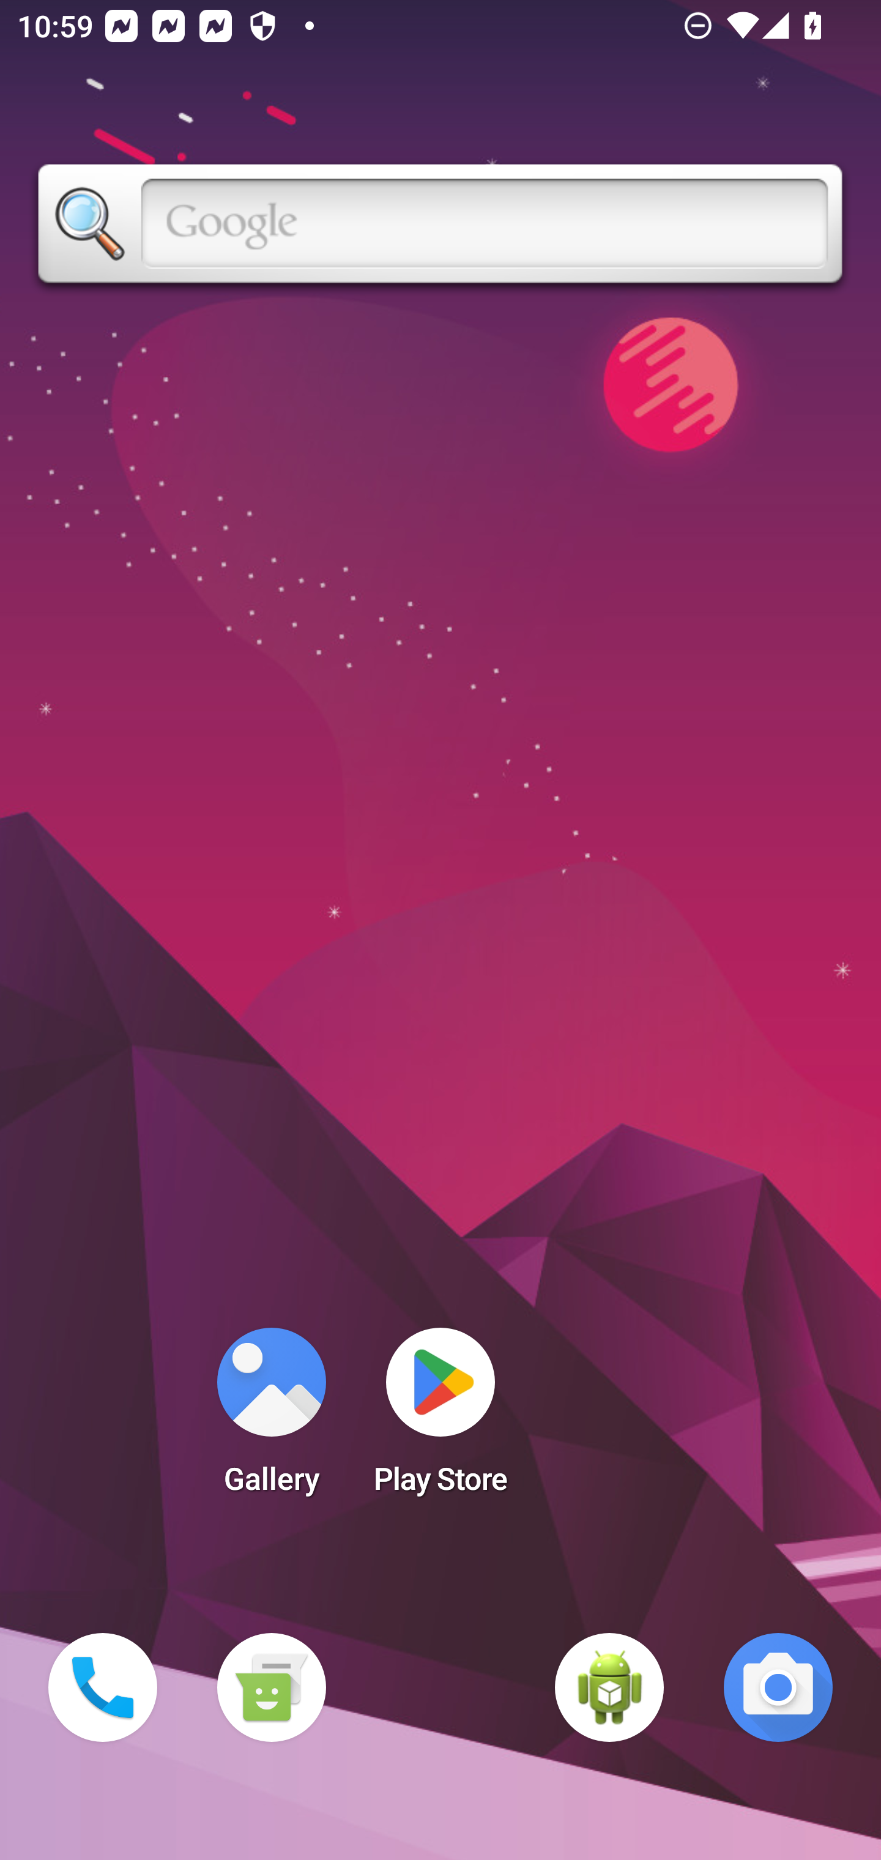 This screenshot has height=1860, width=881. I want to click on Camera, so click(778, 1687).